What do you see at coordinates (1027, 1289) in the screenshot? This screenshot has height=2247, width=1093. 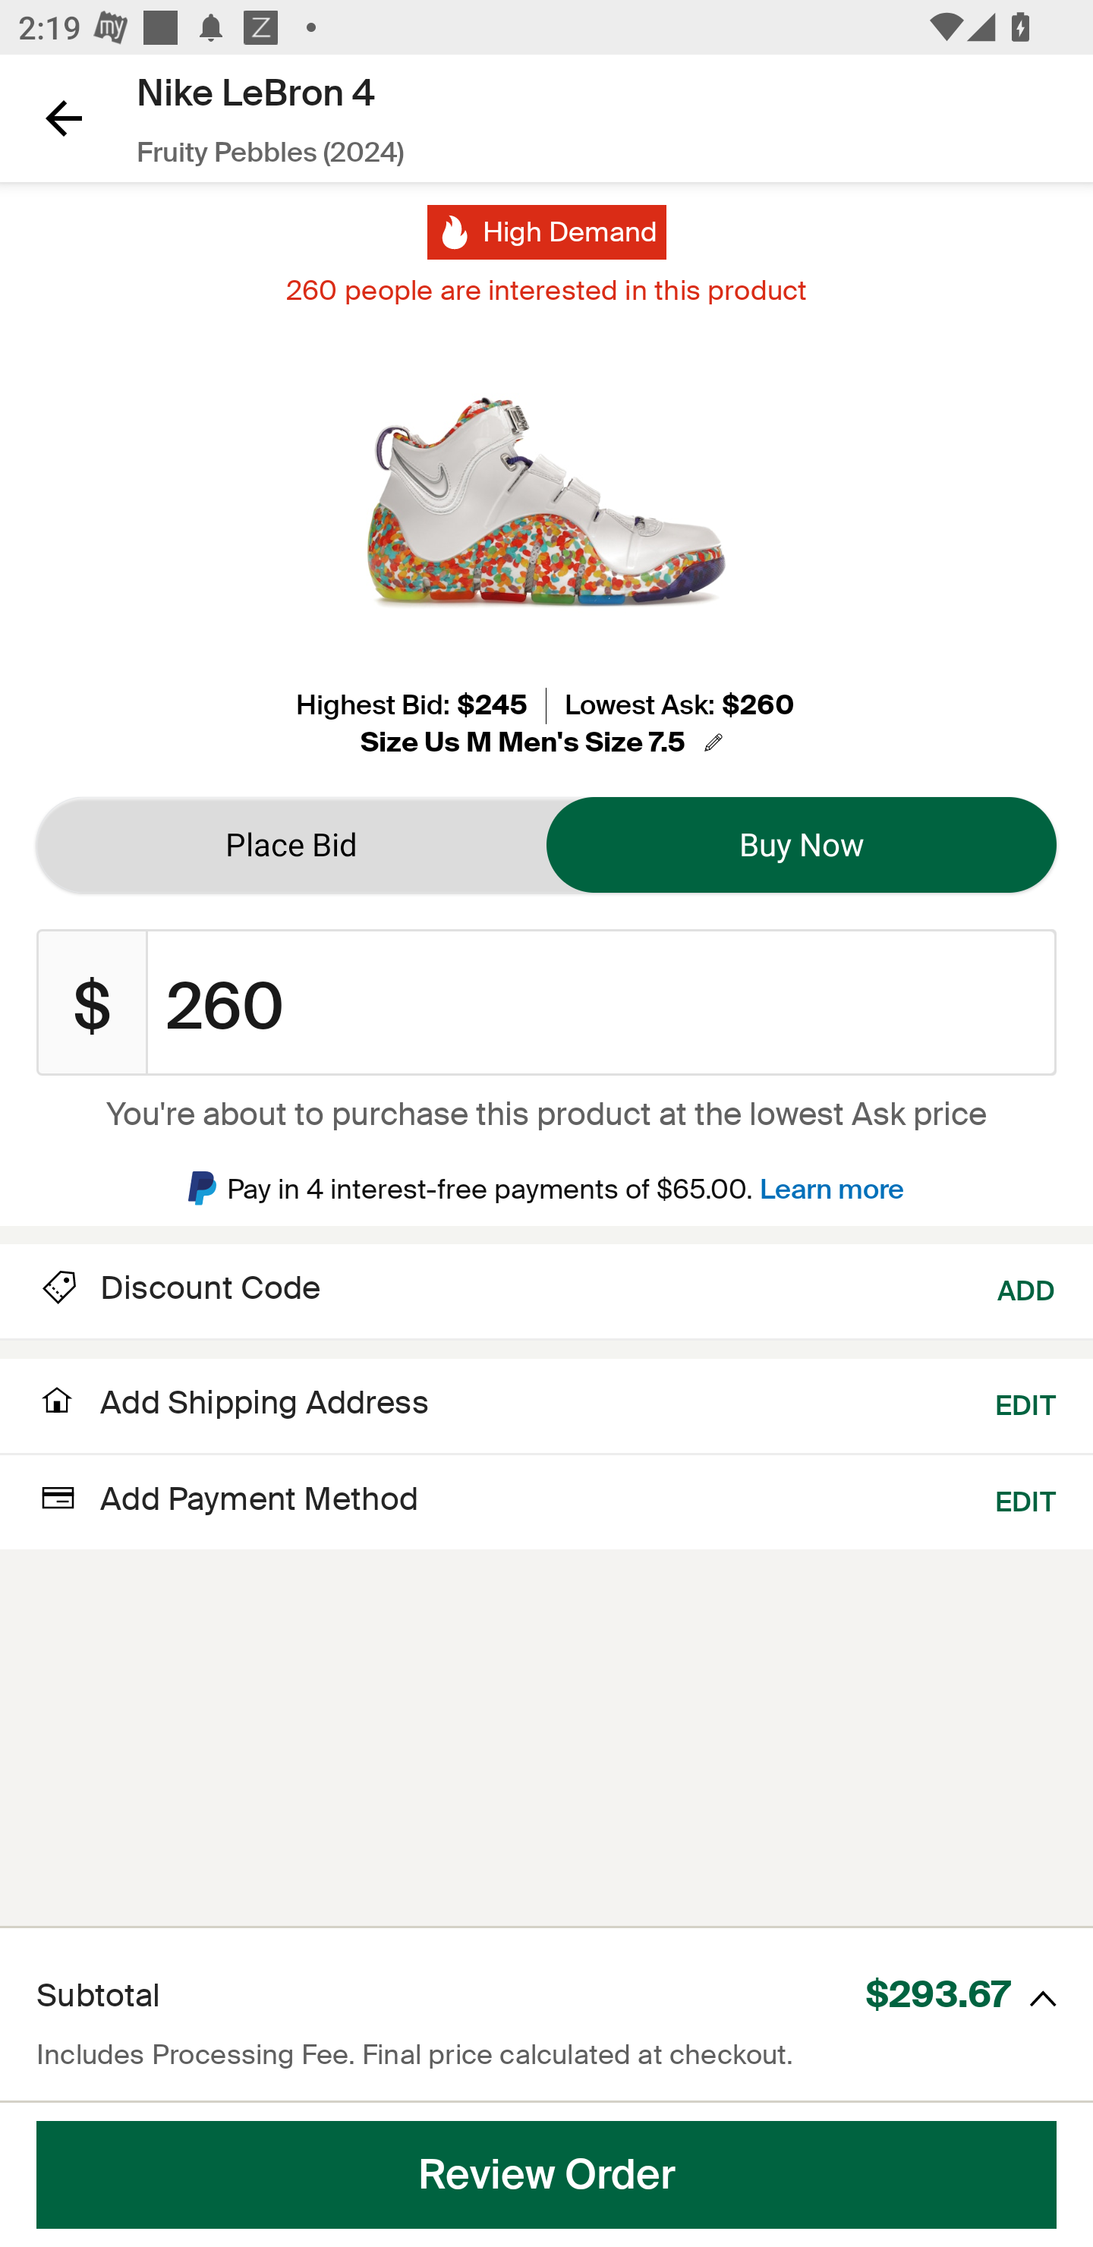 I see `ADD` at bounding box center [1027, 1289].